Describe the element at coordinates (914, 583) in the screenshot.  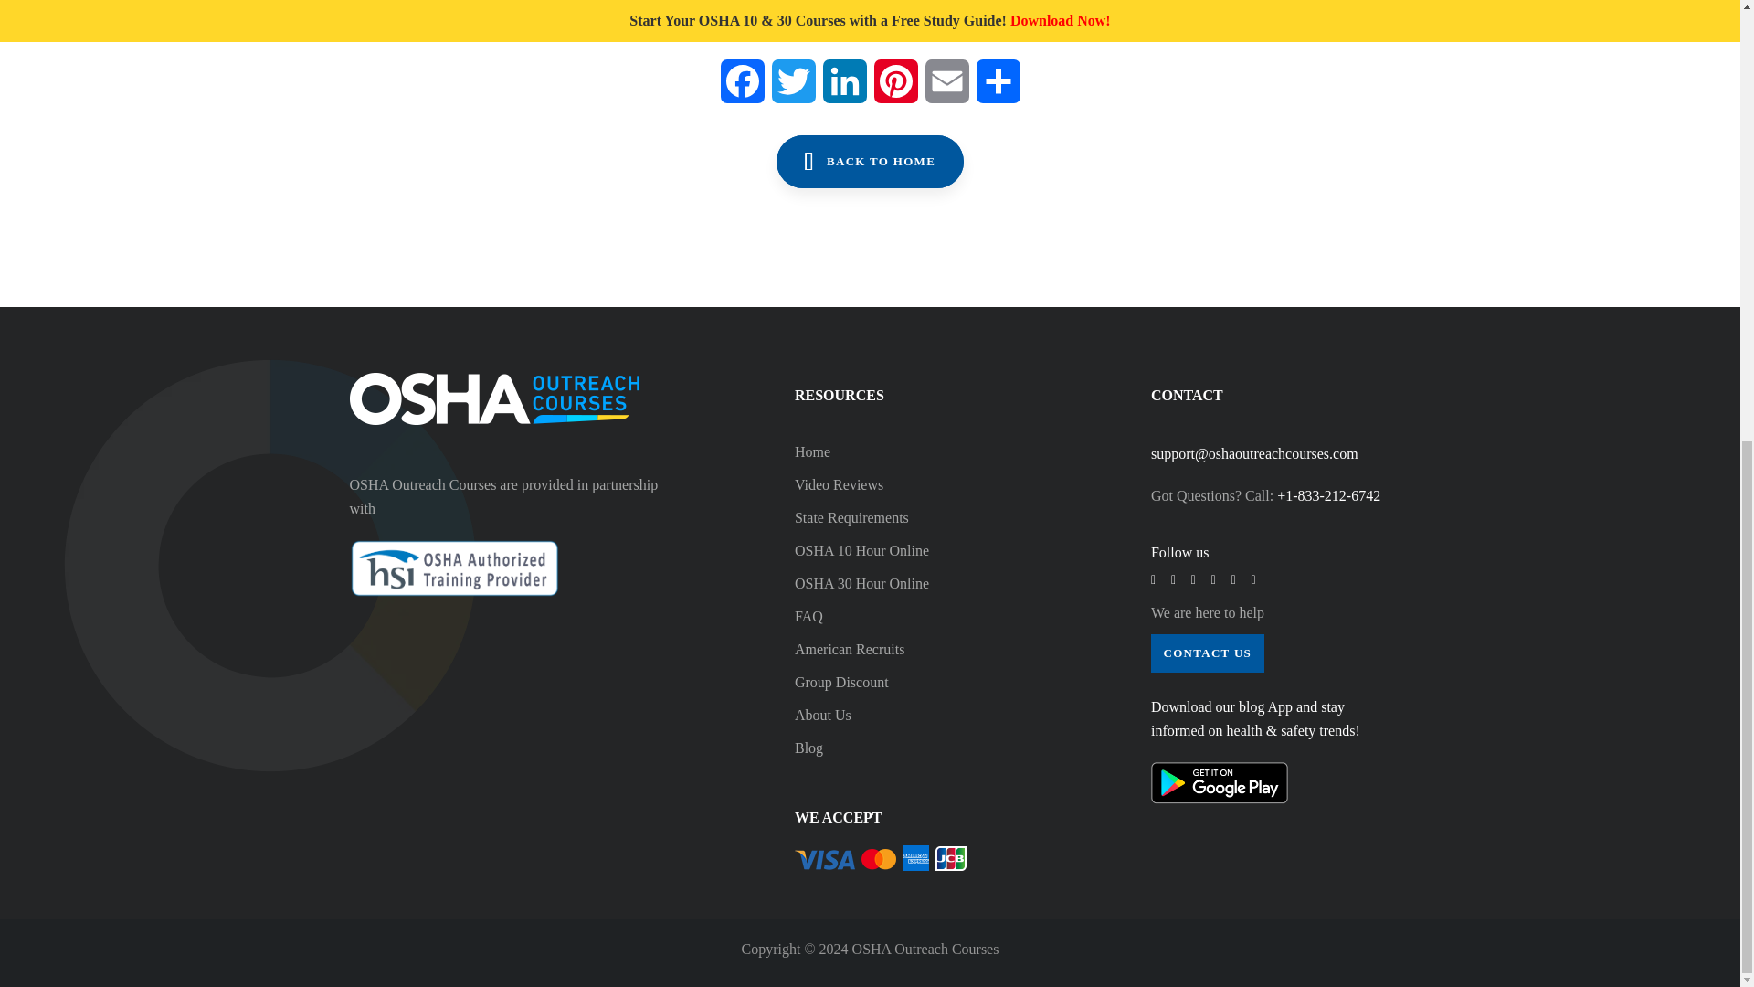
I see `OSHA 30 Hour Online` at that location.